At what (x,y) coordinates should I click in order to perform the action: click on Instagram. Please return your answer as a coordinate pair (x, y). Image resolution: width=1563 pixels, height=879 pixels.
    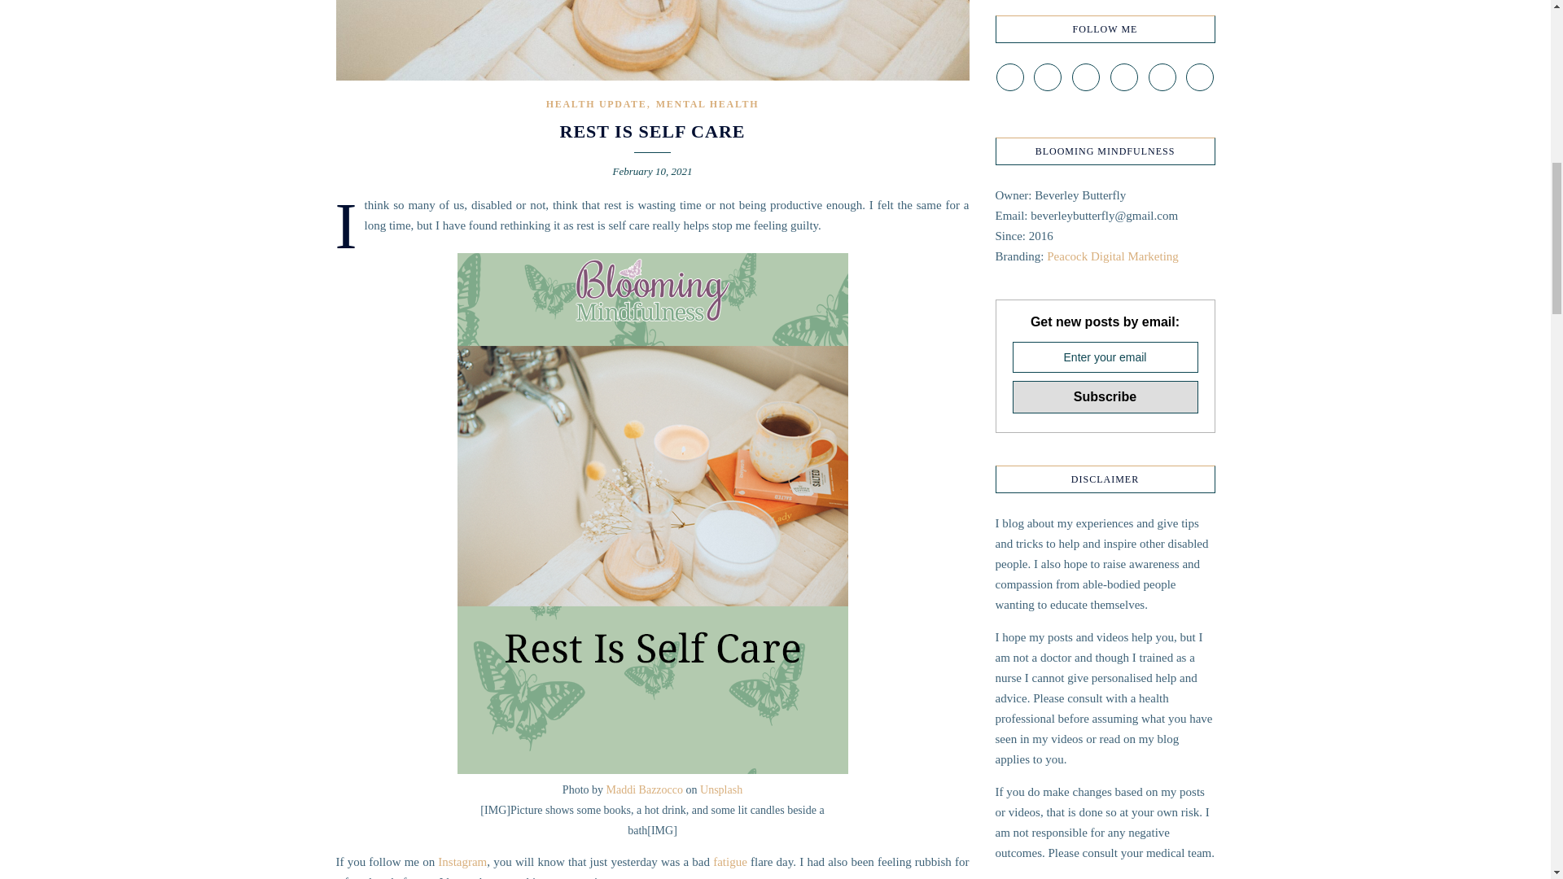
    Looking at the image, I should click on (462, 861).